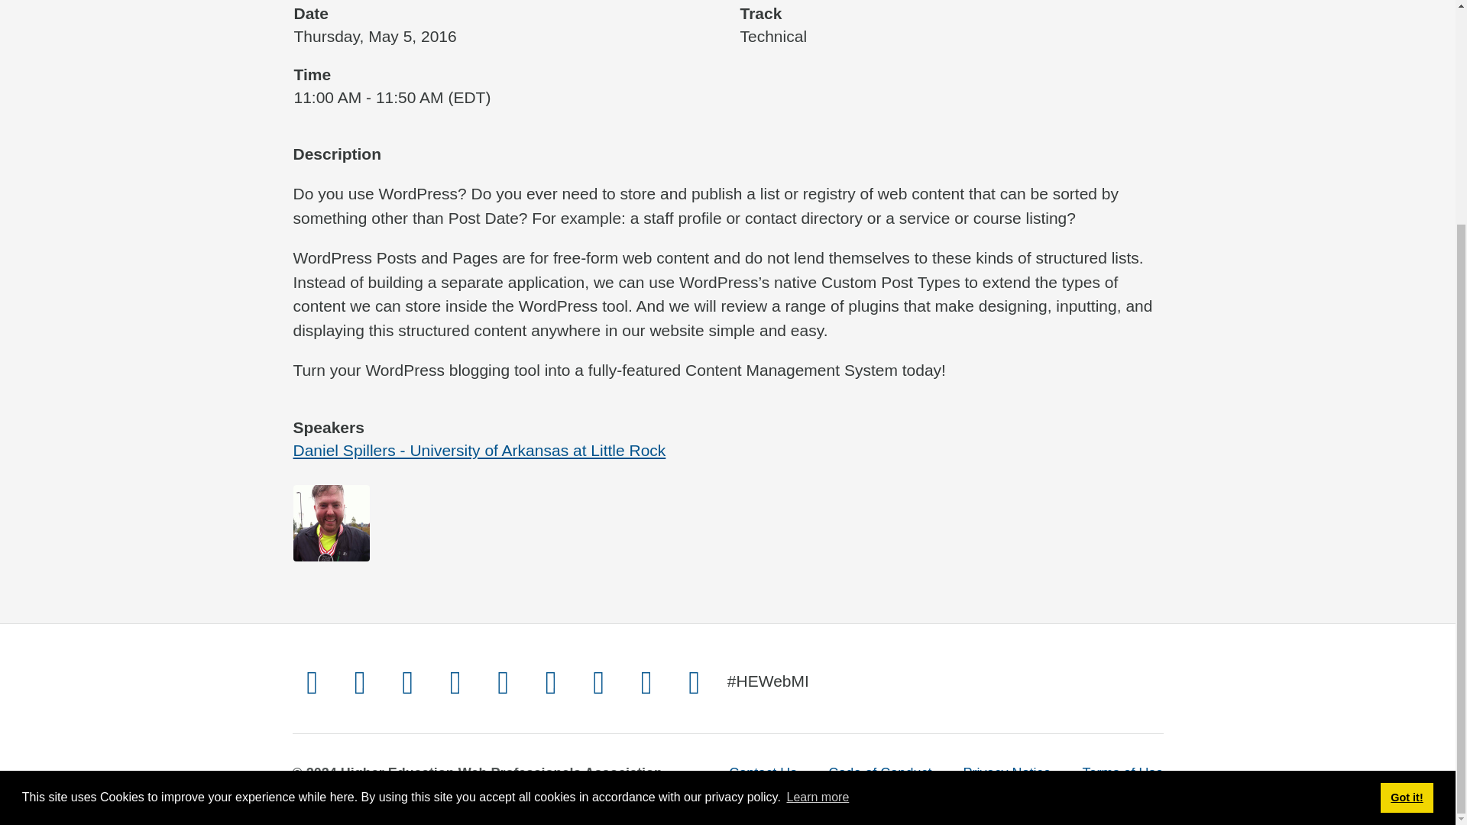  Describe the element at coordinates (312, 681) in the screenshot. I see `Twitter` at that location.